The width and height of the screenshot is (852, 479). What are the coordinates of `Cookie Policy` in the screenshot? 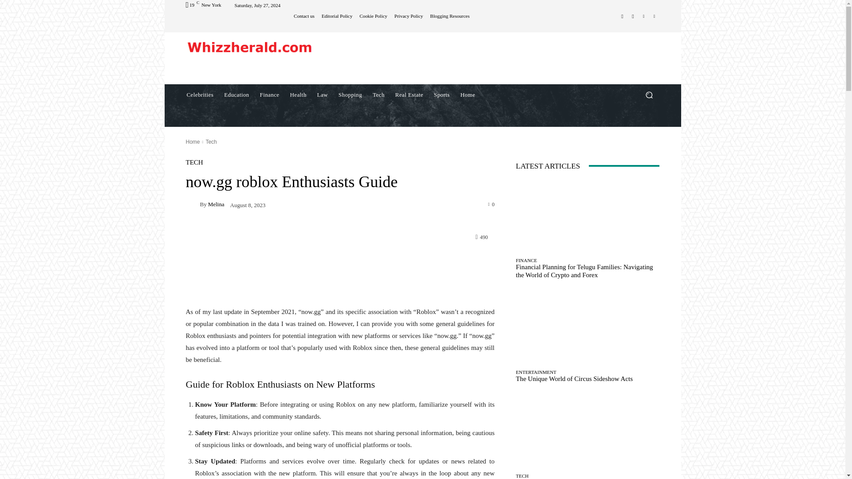 It's located at (374, 16).